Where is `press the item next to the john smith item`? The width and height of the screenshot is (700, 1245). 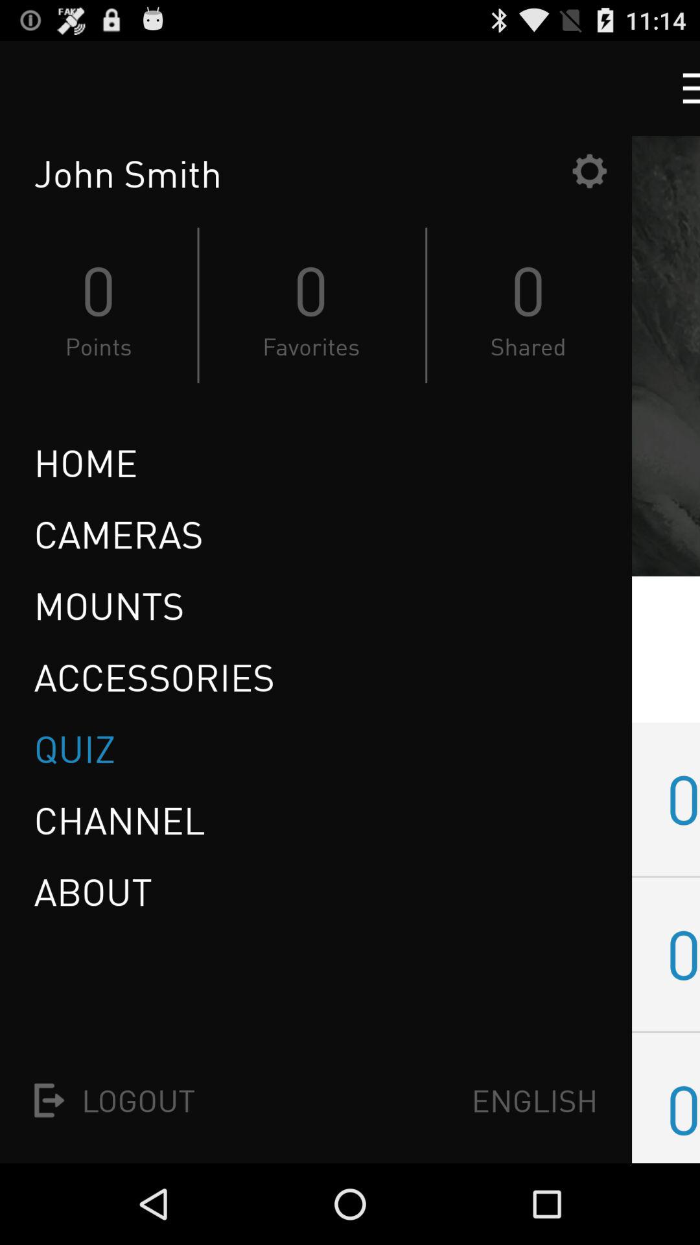 press the item next to the john smith item is located at coordinates (589, 171).